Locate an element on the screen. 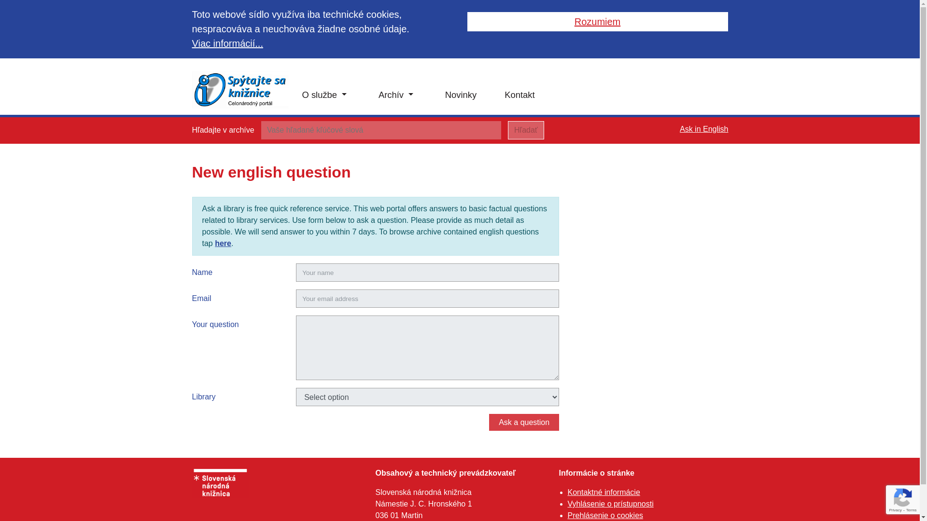  Ask a question is located at coordinates (524, 422).